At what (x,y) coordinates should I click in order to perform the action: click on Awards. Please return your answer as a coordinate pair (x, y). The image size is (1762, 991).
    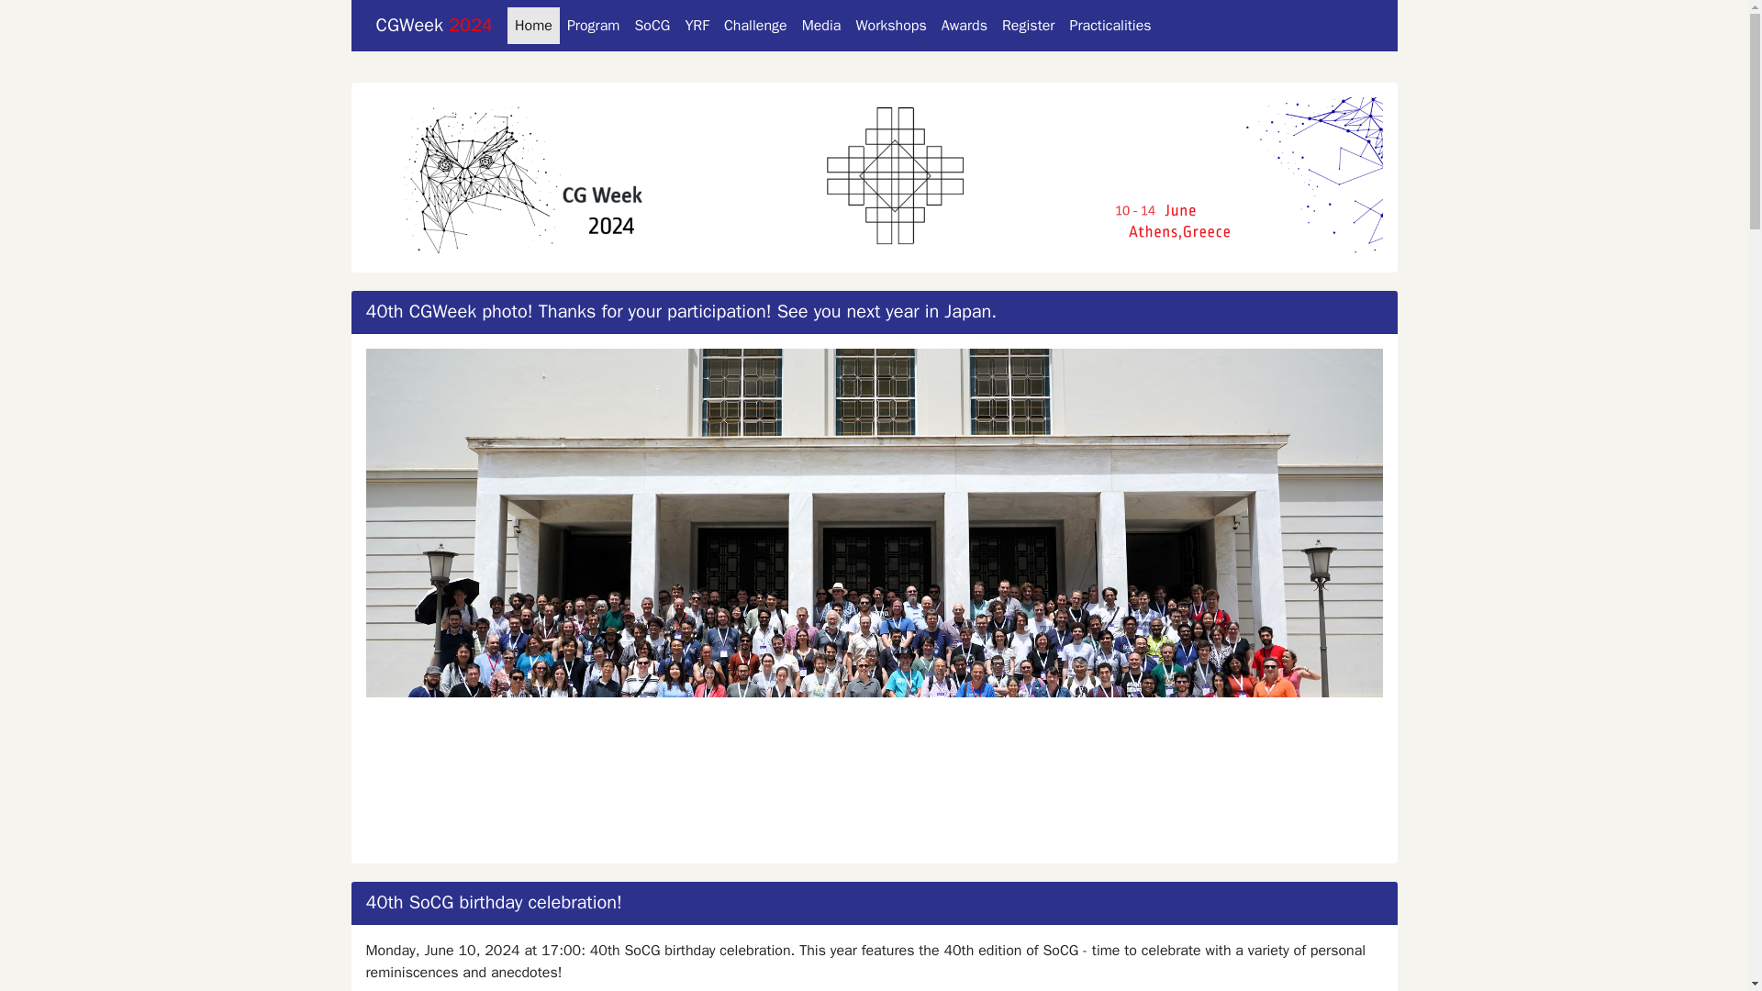
    Looking at the image, I should click on (964, 25).